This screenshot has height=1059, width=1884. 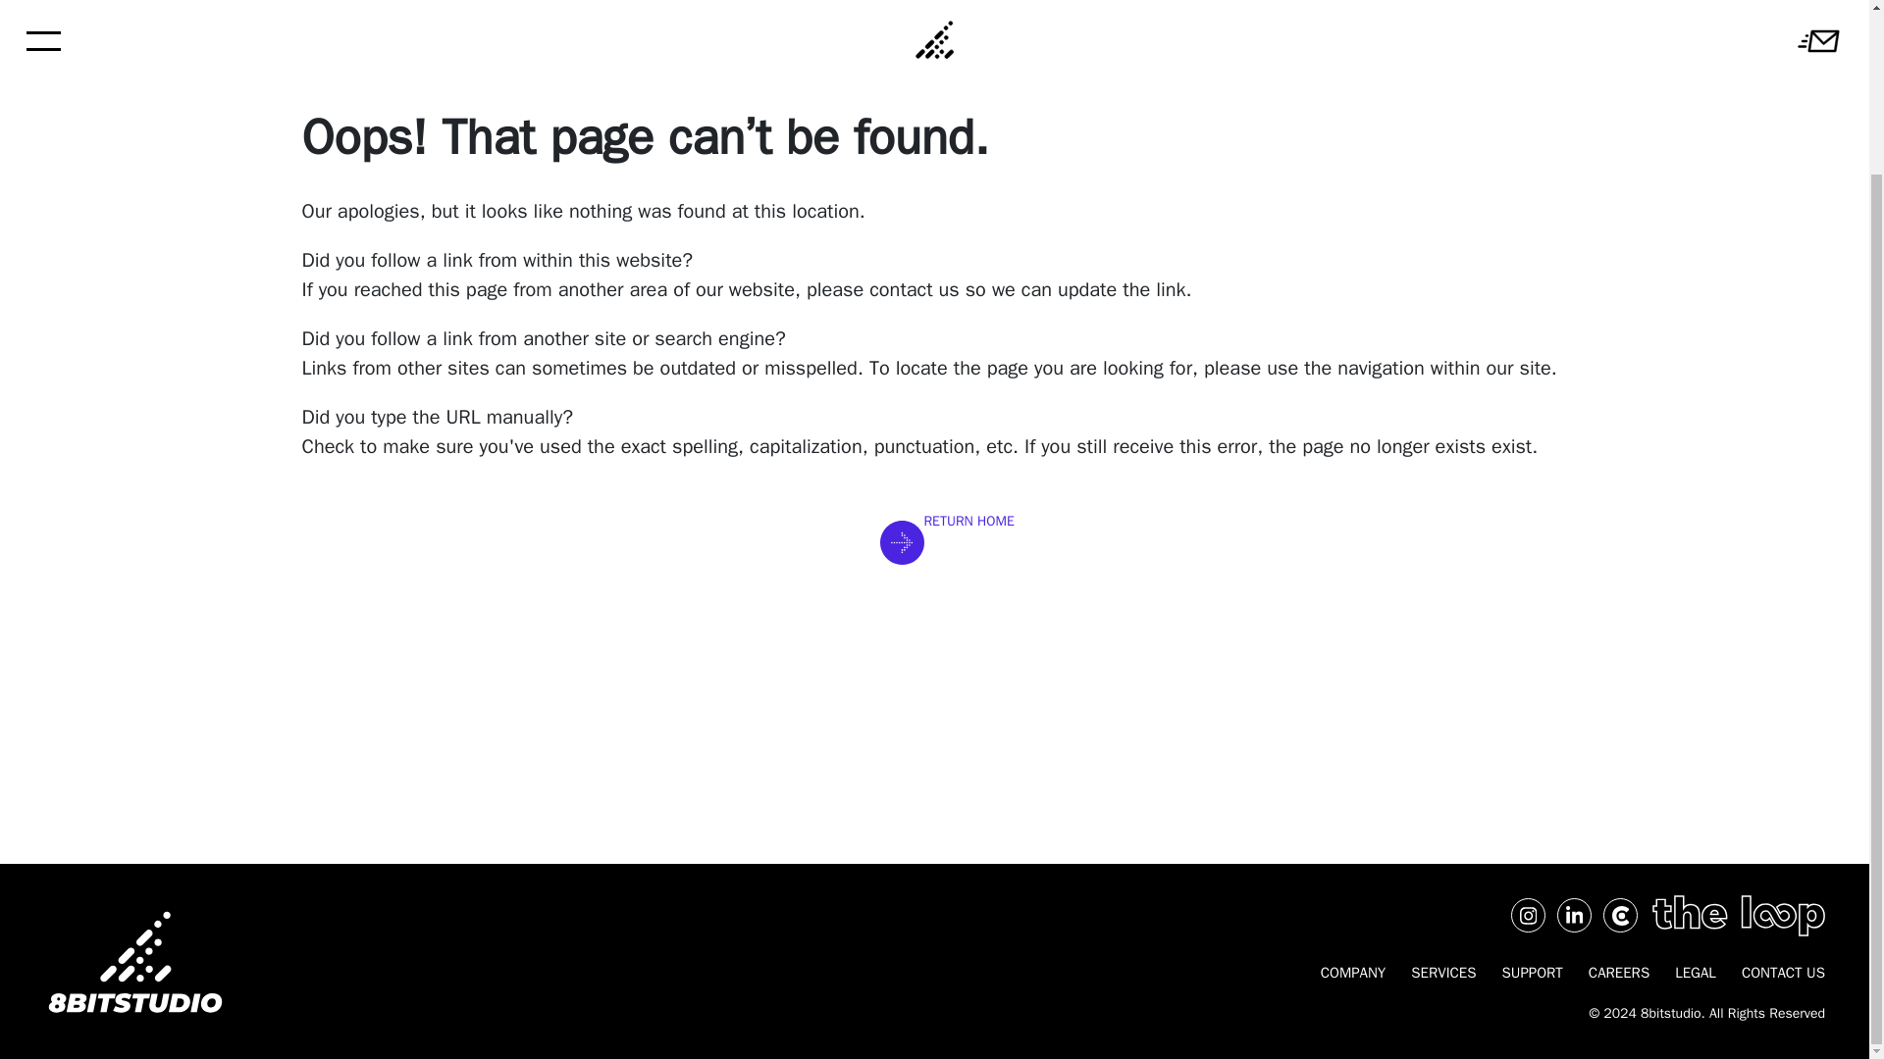 What do you see at coordinates (1531, 973) in the screenshot?
I see `SUPPORT` at bounding box center [1531, 973].